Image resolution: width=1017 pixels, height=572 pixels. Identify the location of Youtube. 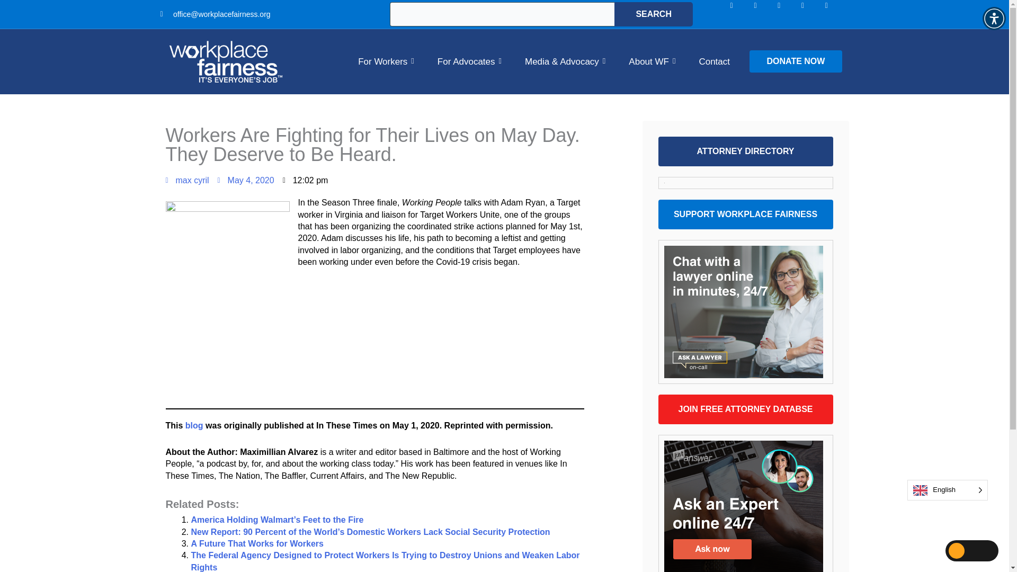
(834, 14).